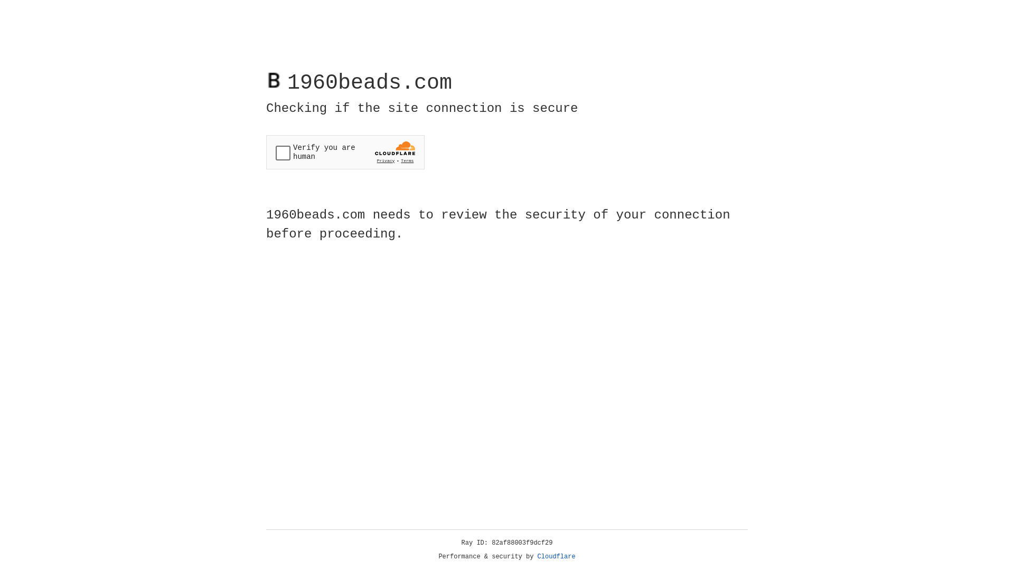 The width and height of the screenshot is (1014, 570). What do you see at coordinates (345, 152) in the screenshot?
I see `Widget containing a Cloudflare security challenge` at bounding box center [345, 152].